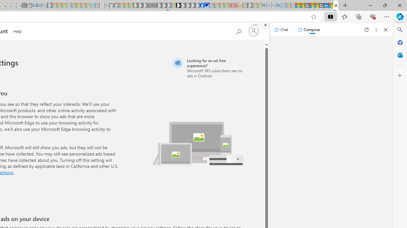 The height and width of the screenshot is (228, 407). What do you see at coordinates (209, 68) in the screenshot?
I see `Looking for an ad-free experience?` at bounding box center [209, 68].